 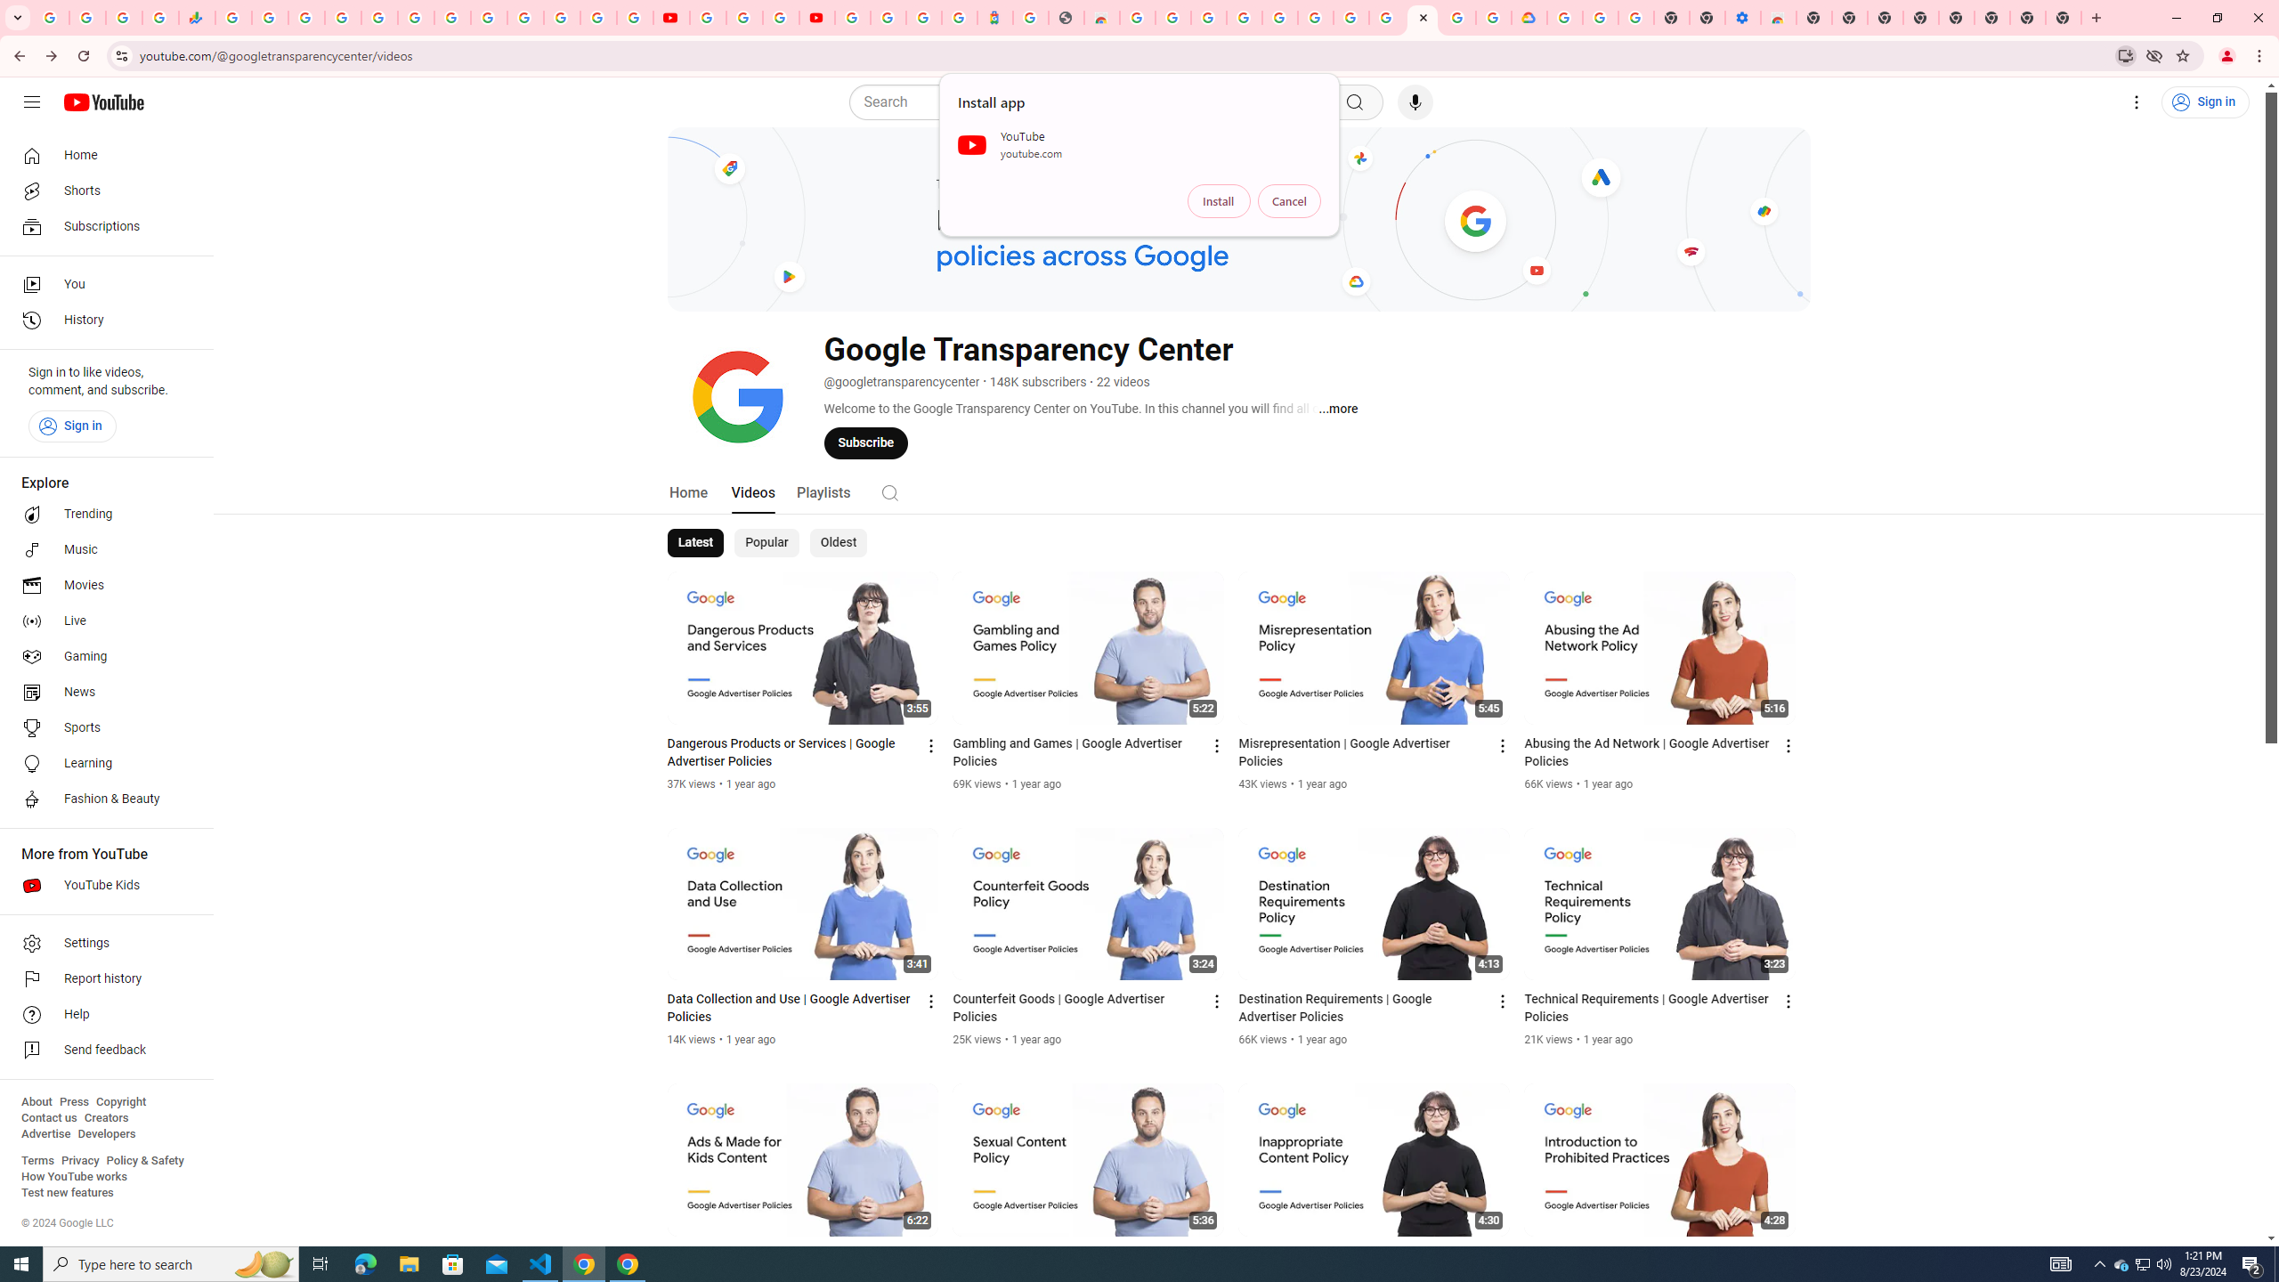 What do you see at coordinates (1458, 18) in the screenshot?
I see `Create your Google Account` at bounding box center [1458, 18].